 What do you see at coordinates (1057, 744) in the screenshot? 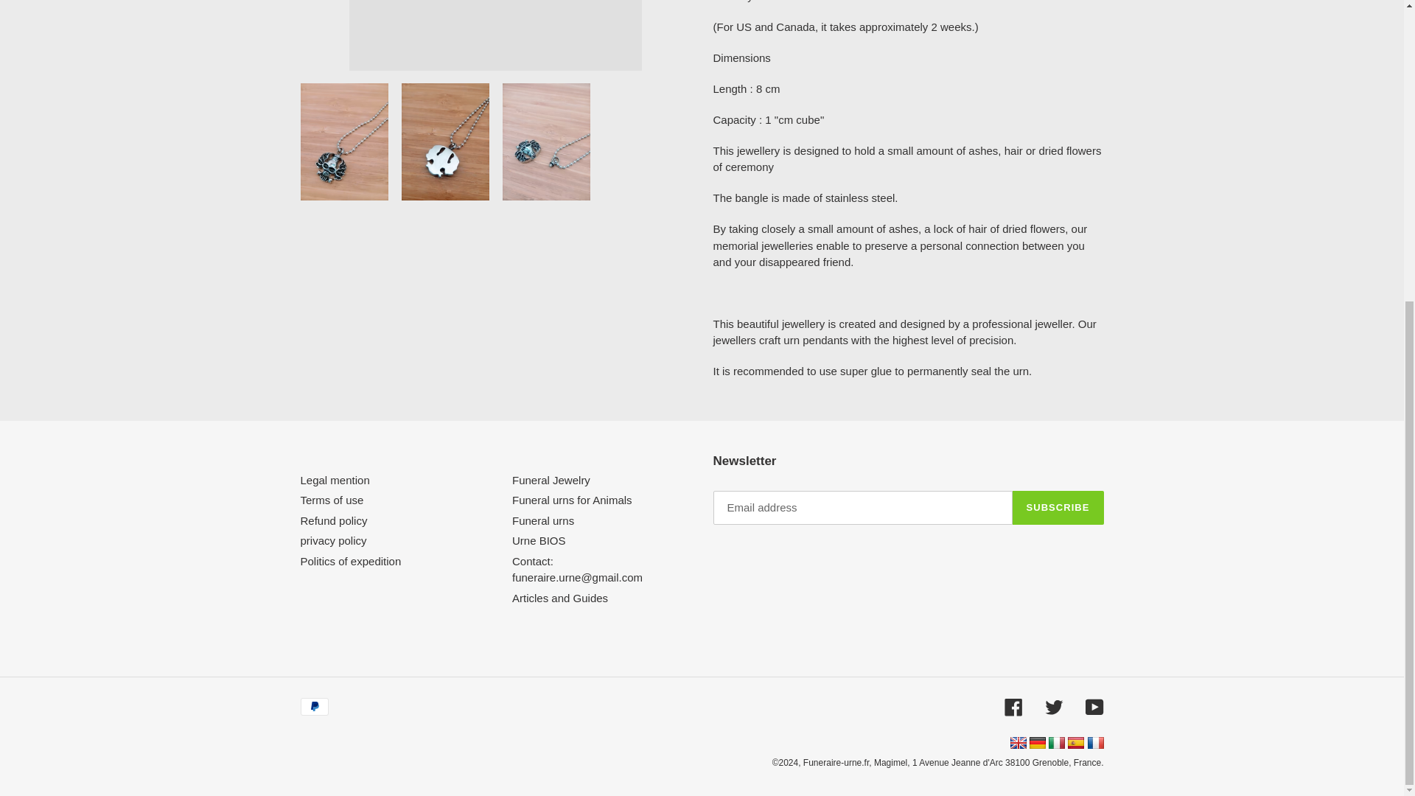
I see `cinerarie-urne.it` at bounding box center [1057, 744].